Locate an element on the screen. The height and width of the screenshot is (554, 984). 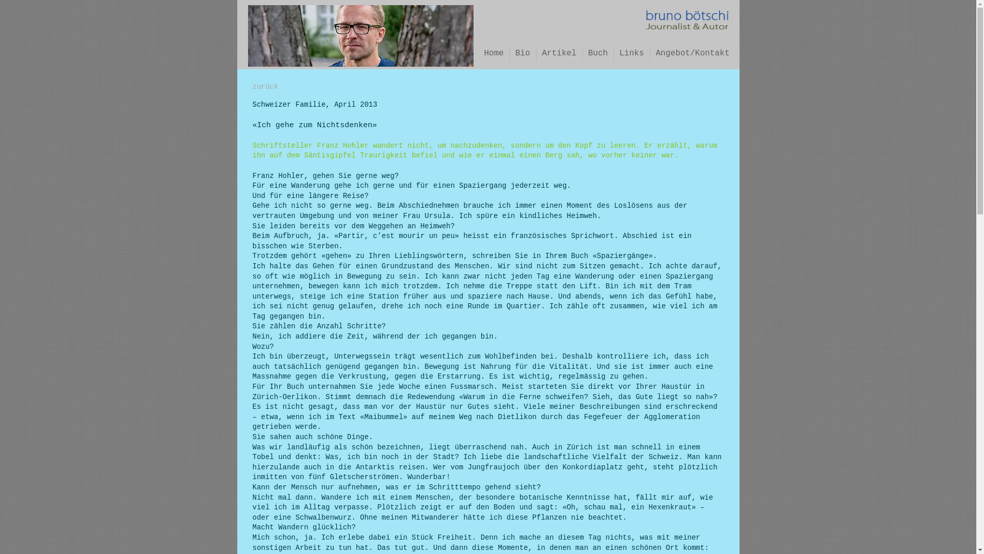
Buch is located at coordinates (598, 53).